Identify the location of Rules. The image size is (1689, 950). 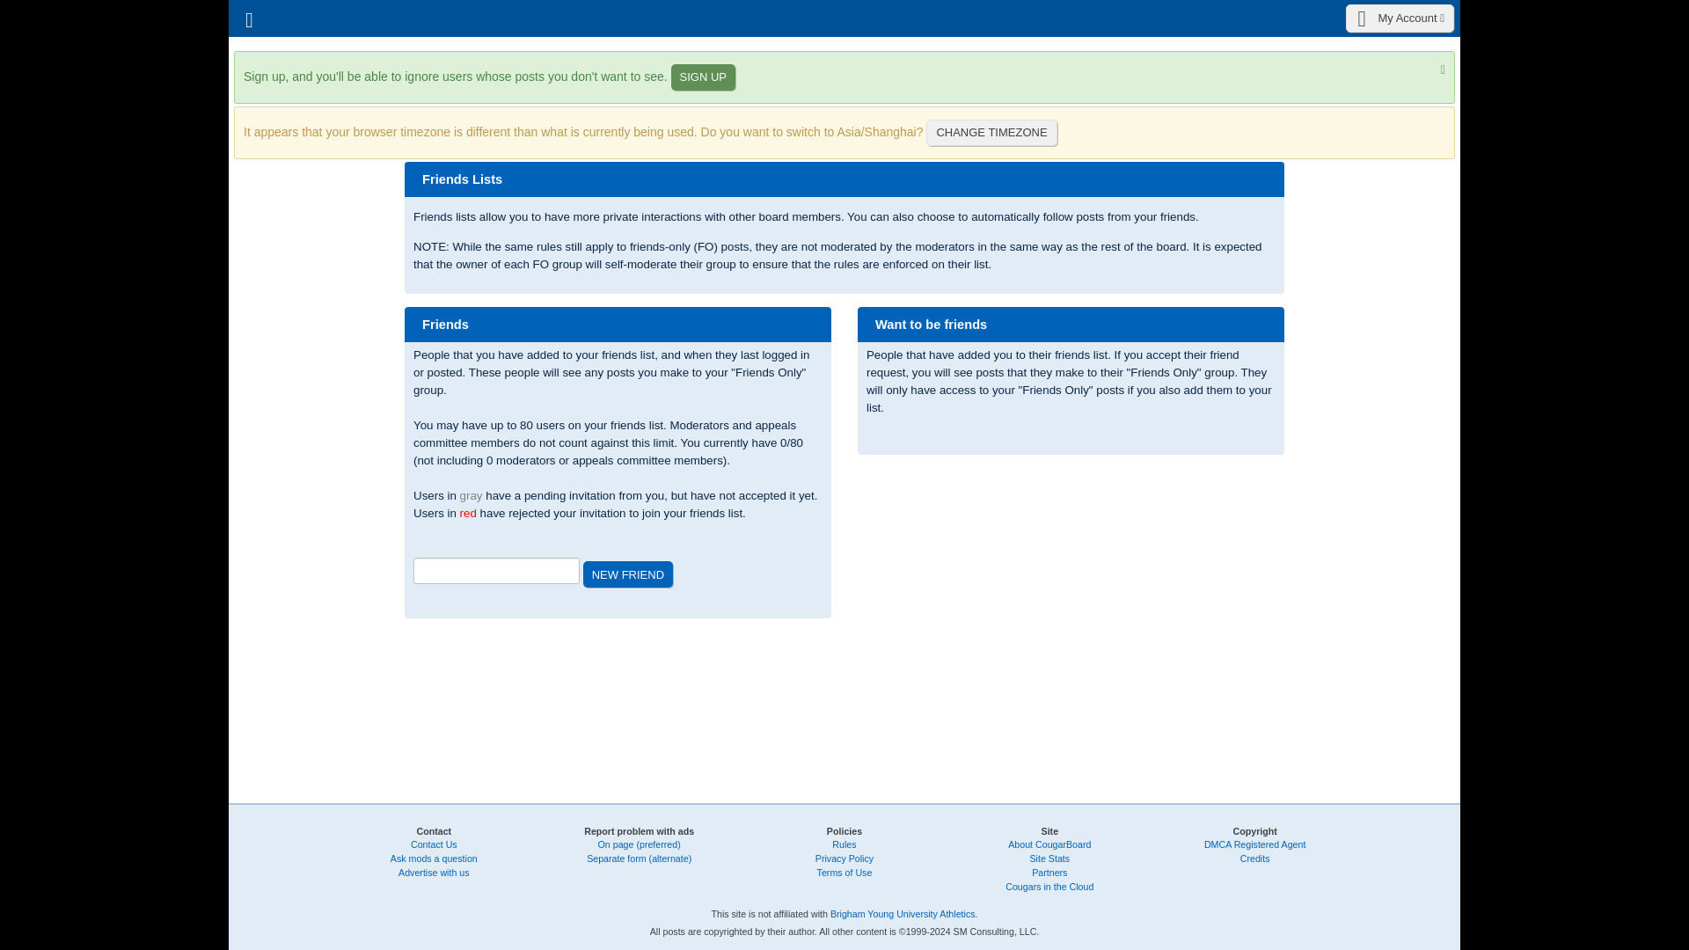
(844, 844).